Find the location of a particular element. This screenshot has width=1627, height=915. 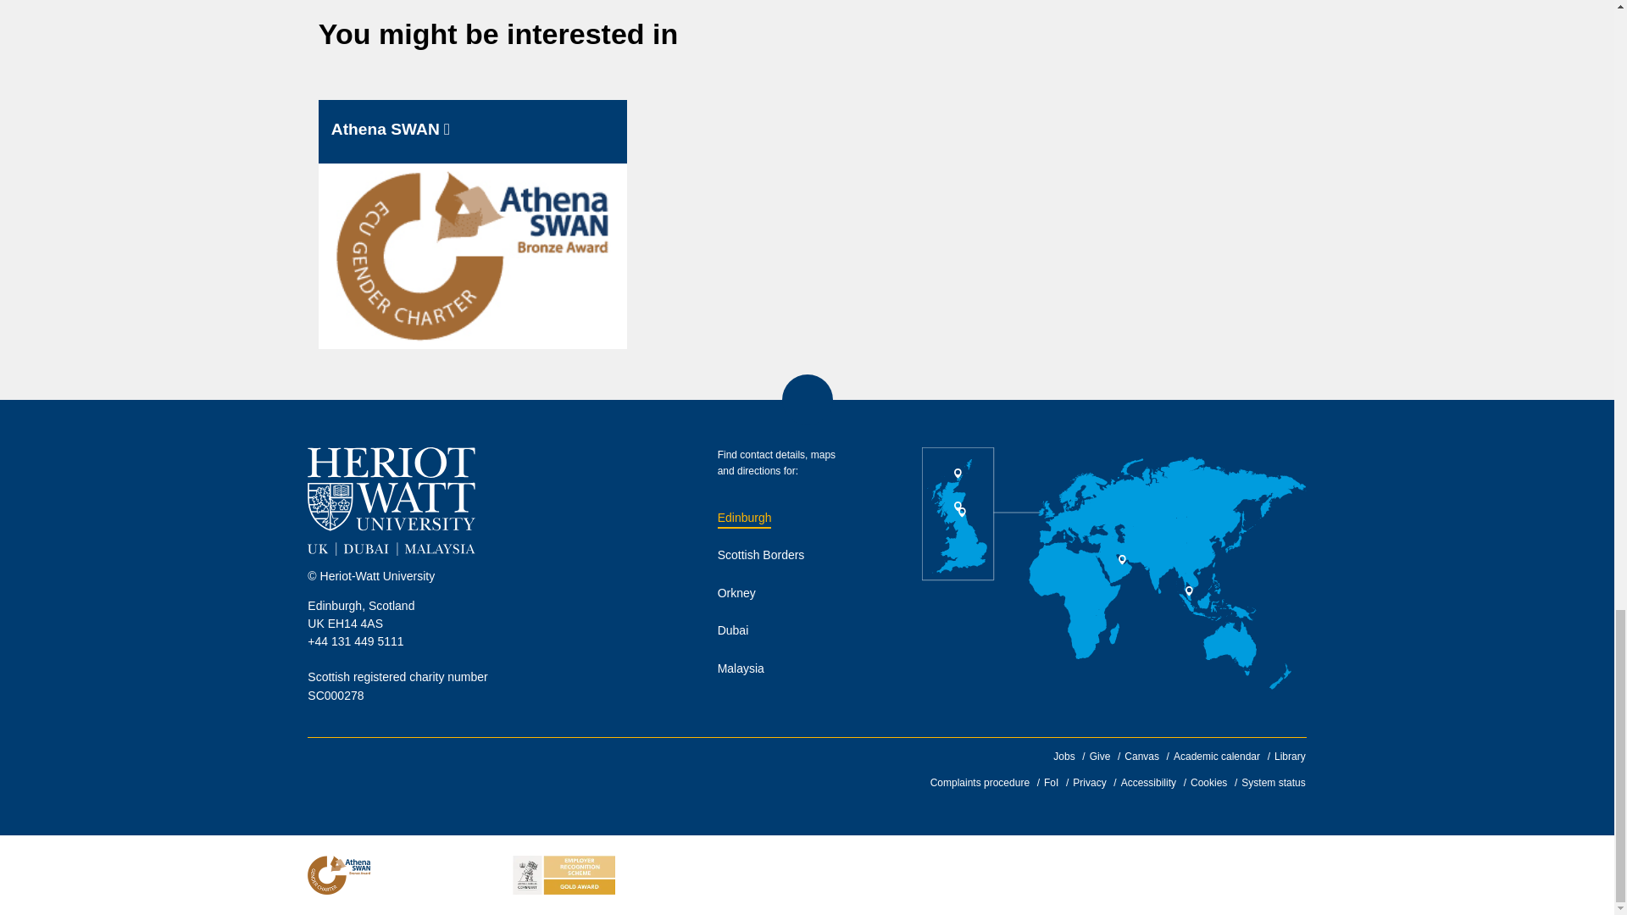

TikTok is located at coordinates (564, 772).